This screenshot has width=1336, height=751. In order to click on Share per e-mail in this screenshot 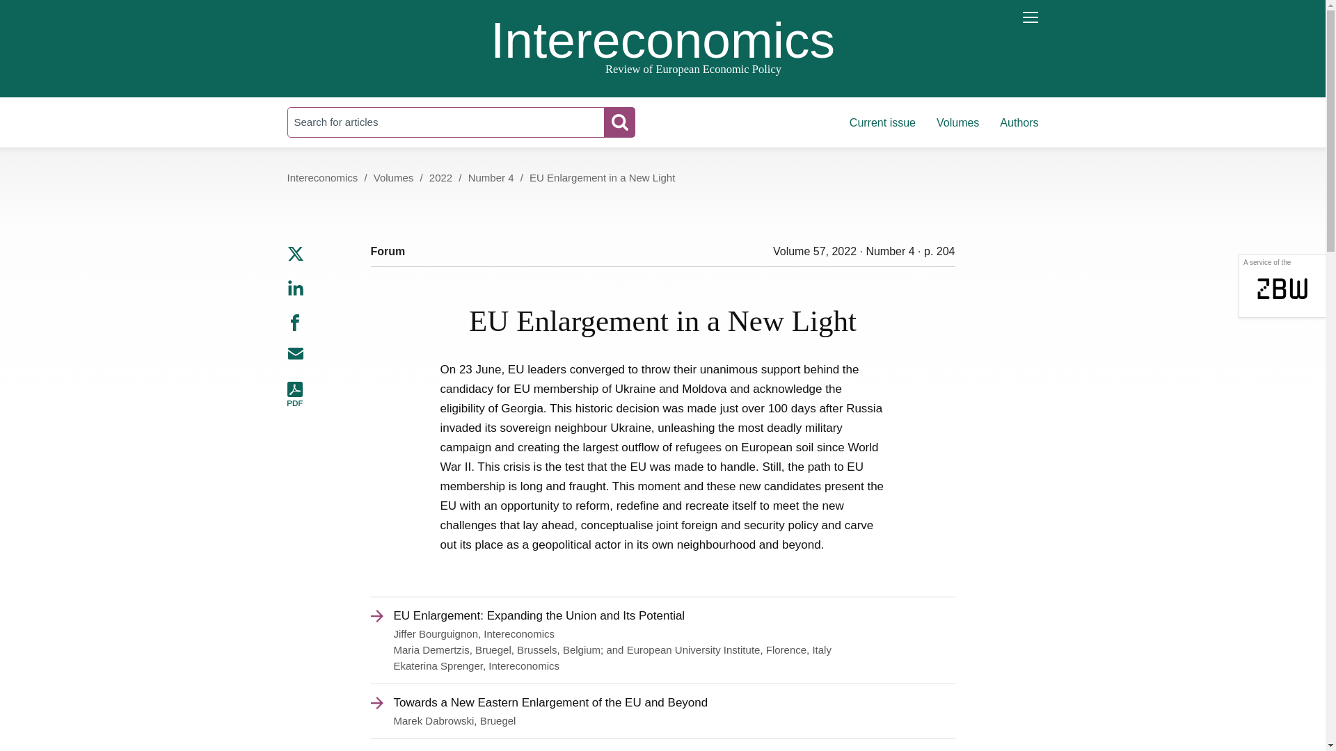, I will do `click(295, 359)`.